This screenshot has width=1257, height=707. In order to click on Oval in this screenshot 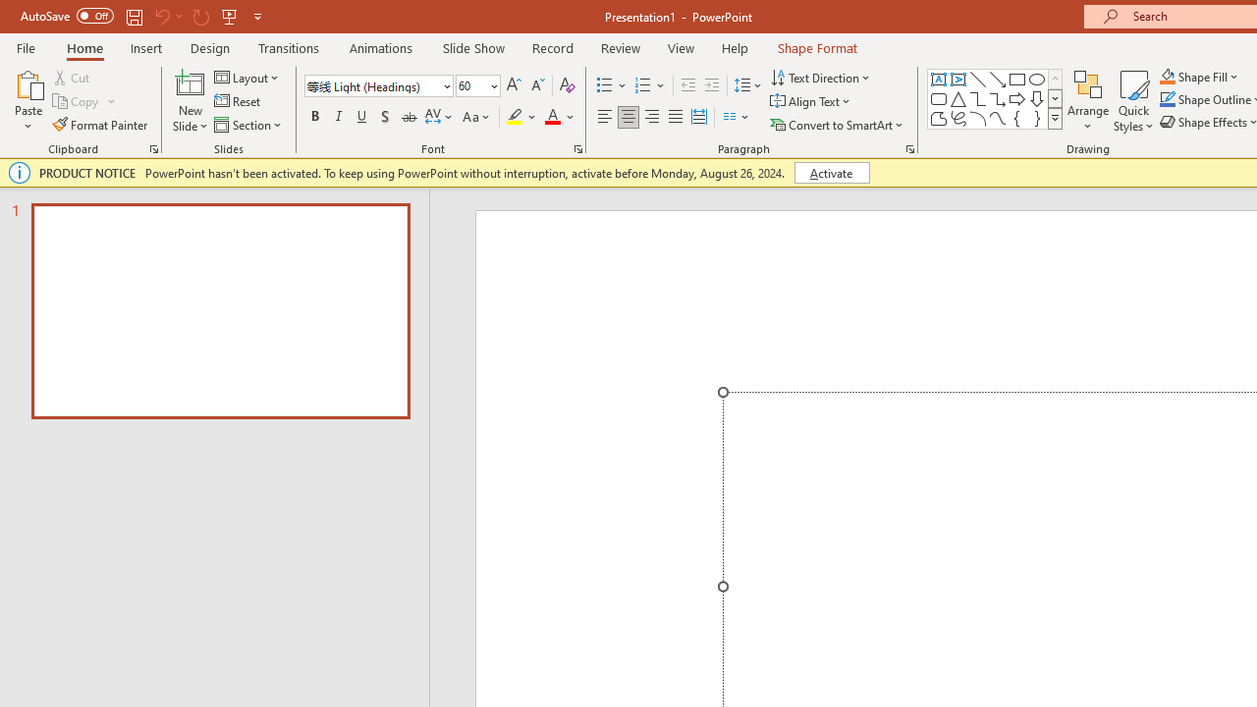, I will do `click(1037, 79)`.